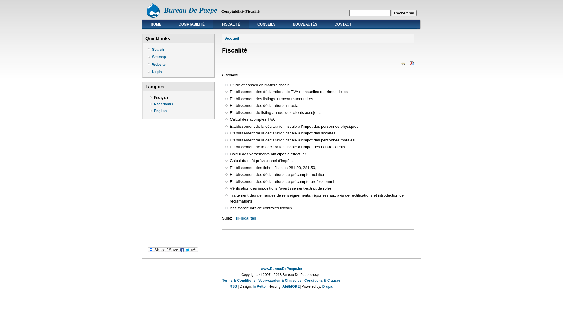 This screenshot has height=317, width=563. What do you see at coordinates (156, 24) in the screenshot?
I see `HOME` at bounding box center [156, 24].